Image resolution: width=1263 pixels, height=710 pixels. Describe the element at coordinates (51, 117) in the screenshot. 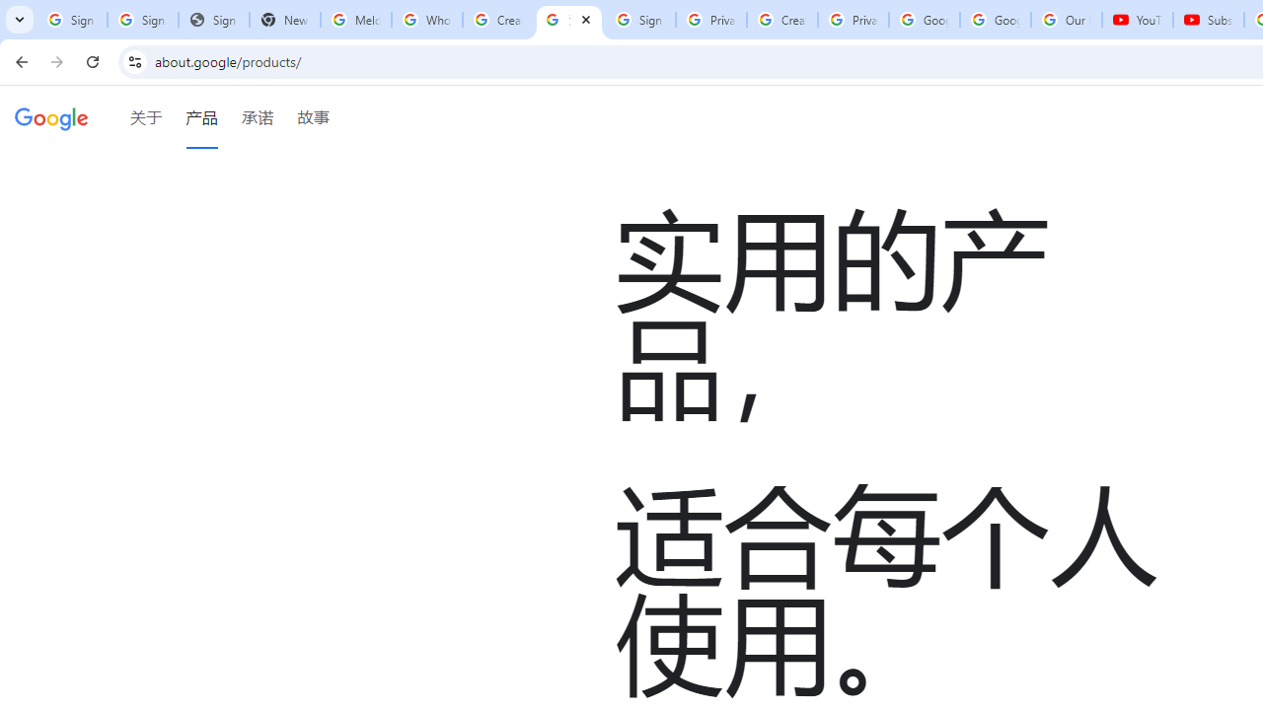

I see `Google` at that location.